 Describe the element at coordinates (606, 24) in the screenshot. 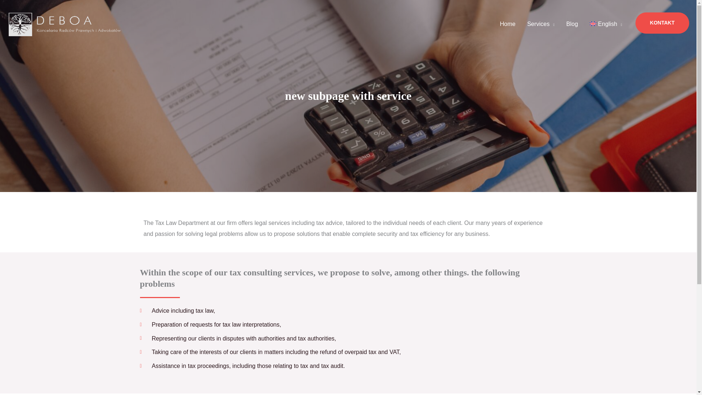

I see `English` at that location.